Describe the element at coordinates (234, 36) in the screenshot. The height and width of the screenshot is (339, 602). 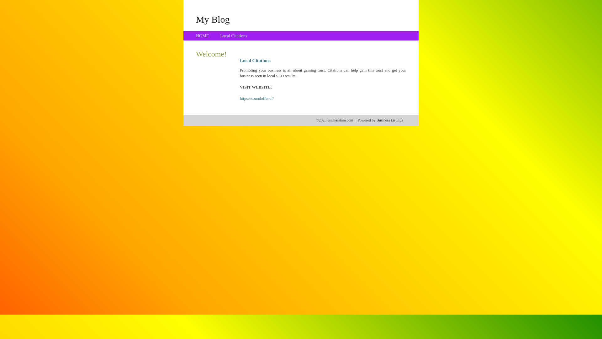
I see `Local Citations` at that location.